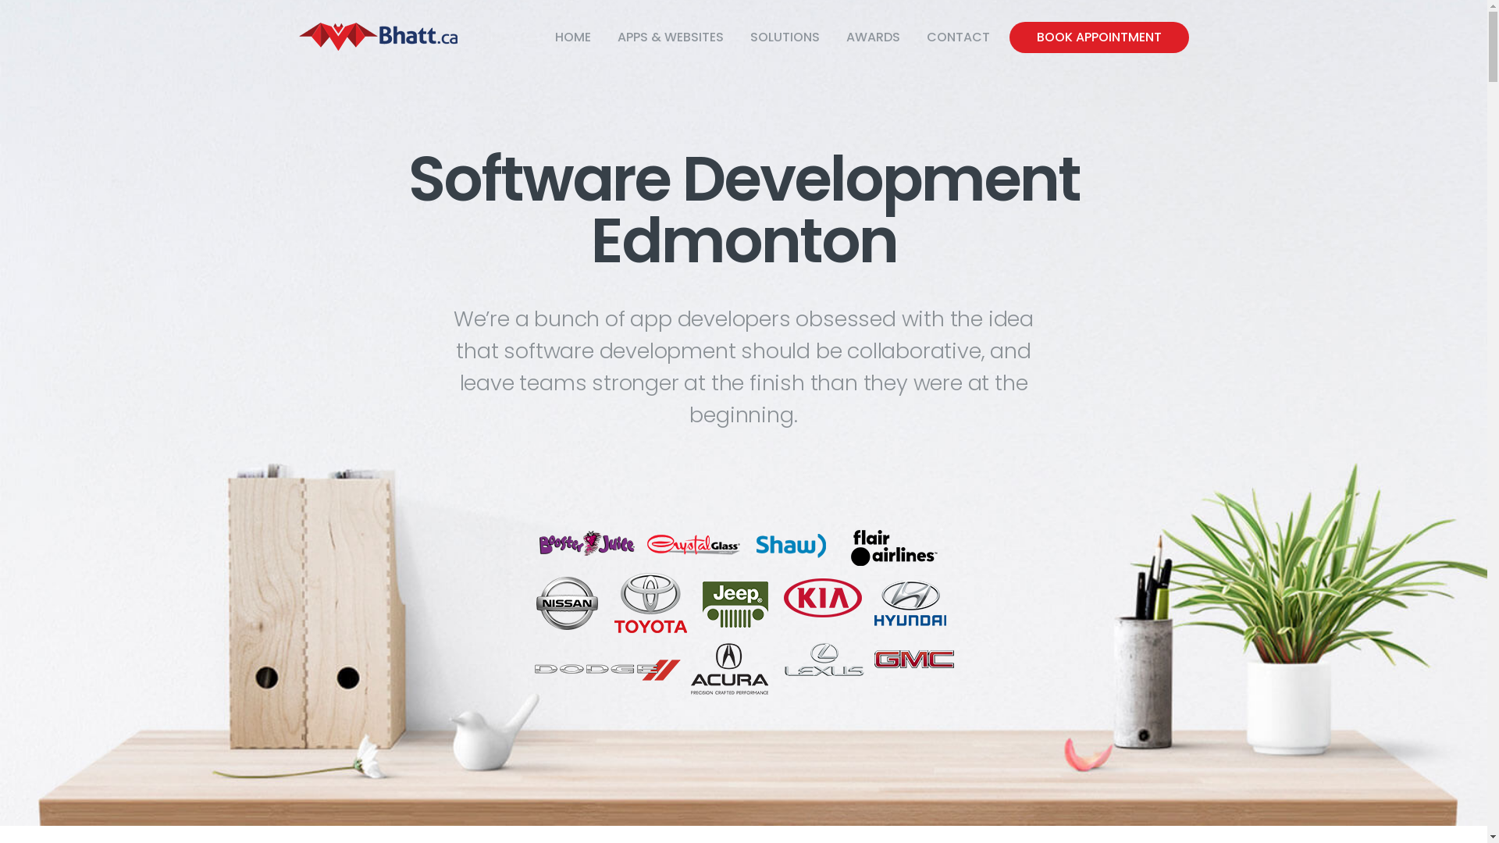  I want to click on APPS & WEBSITES, so click(671, 37).